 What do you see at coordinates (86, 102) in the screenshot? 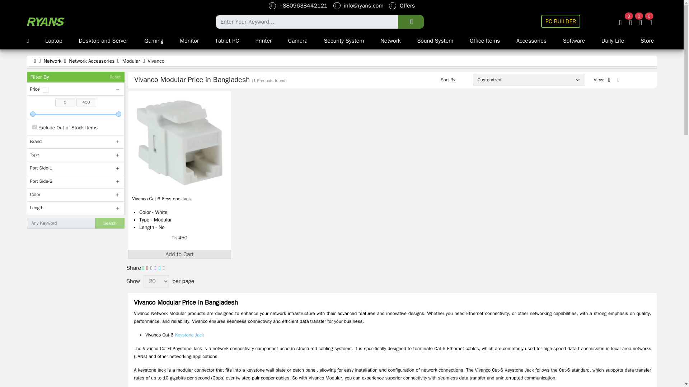
I see `450` at bounding box center [86, 102].